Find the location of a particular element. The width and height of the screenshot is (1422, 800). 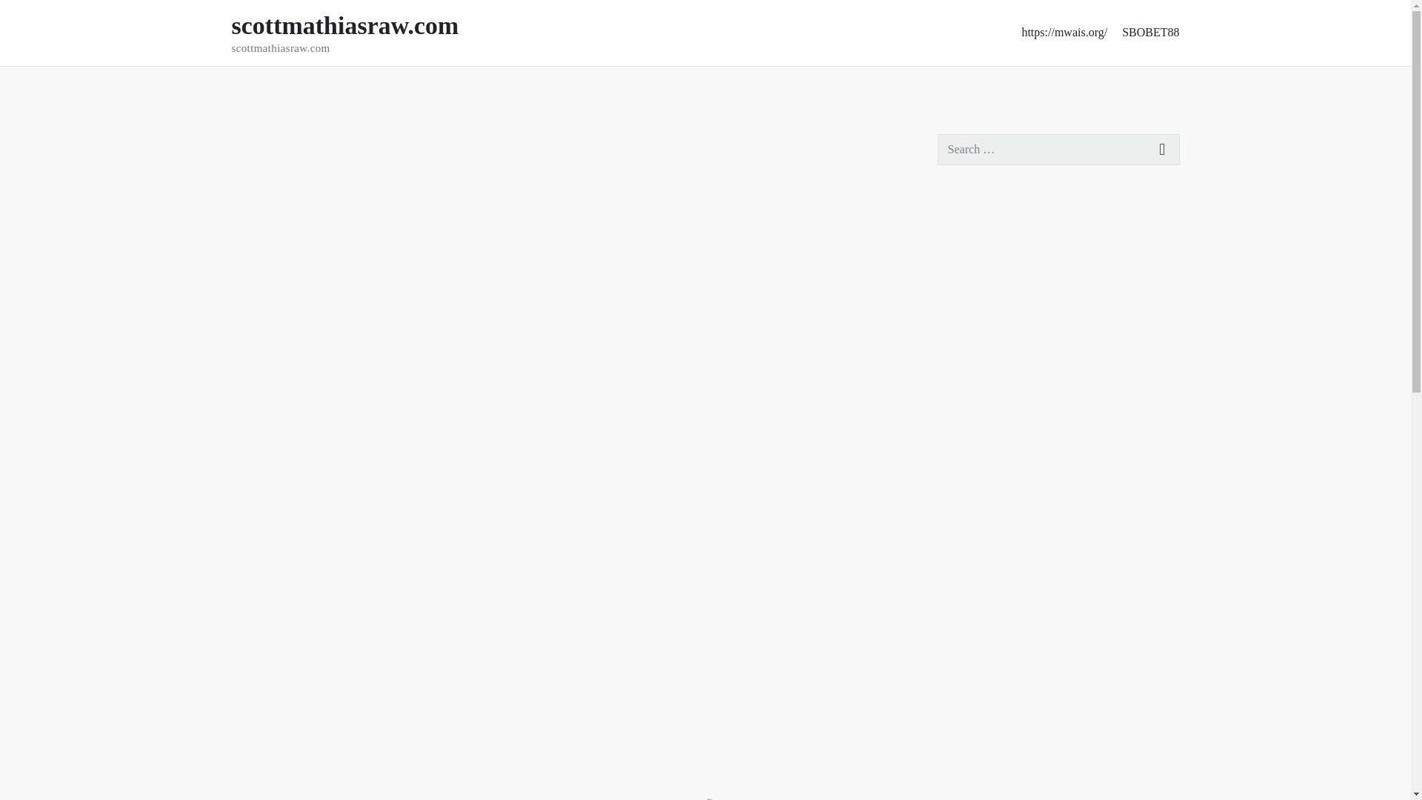

December 2023 is located at coordinates (976, 468).